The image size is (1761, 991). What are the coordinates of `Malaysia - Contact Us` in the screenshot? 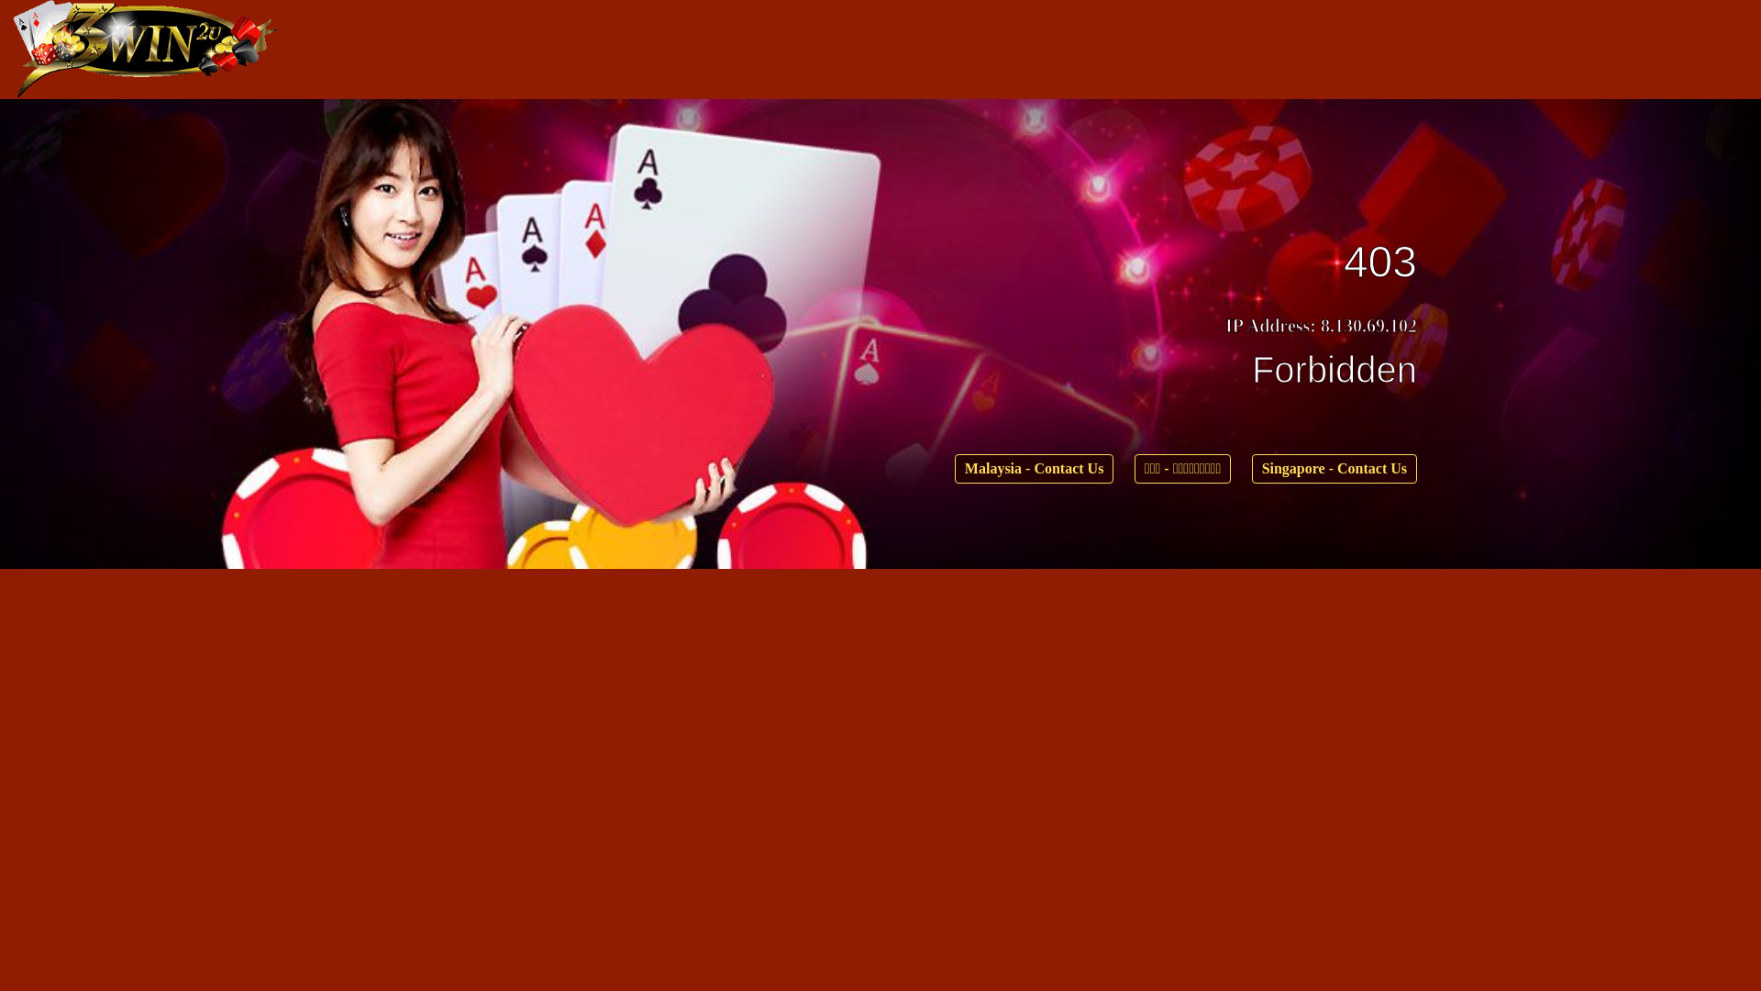 It's located at (1035, 469).